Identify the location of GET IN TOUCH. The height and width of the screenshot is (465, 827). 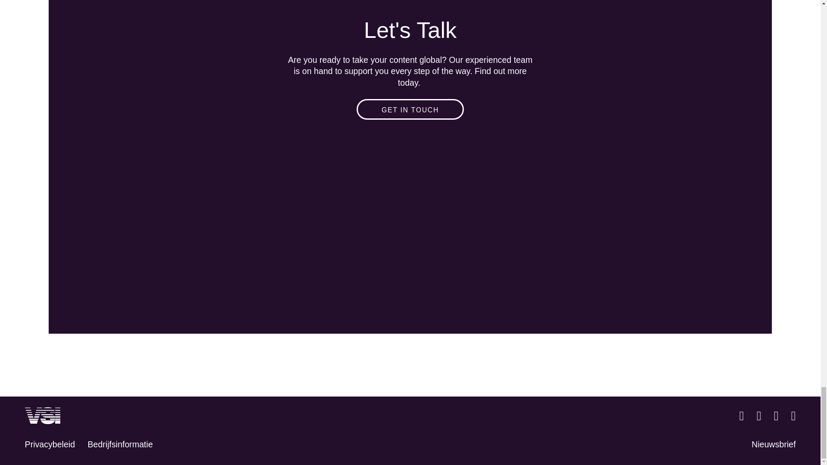
(410, 109).